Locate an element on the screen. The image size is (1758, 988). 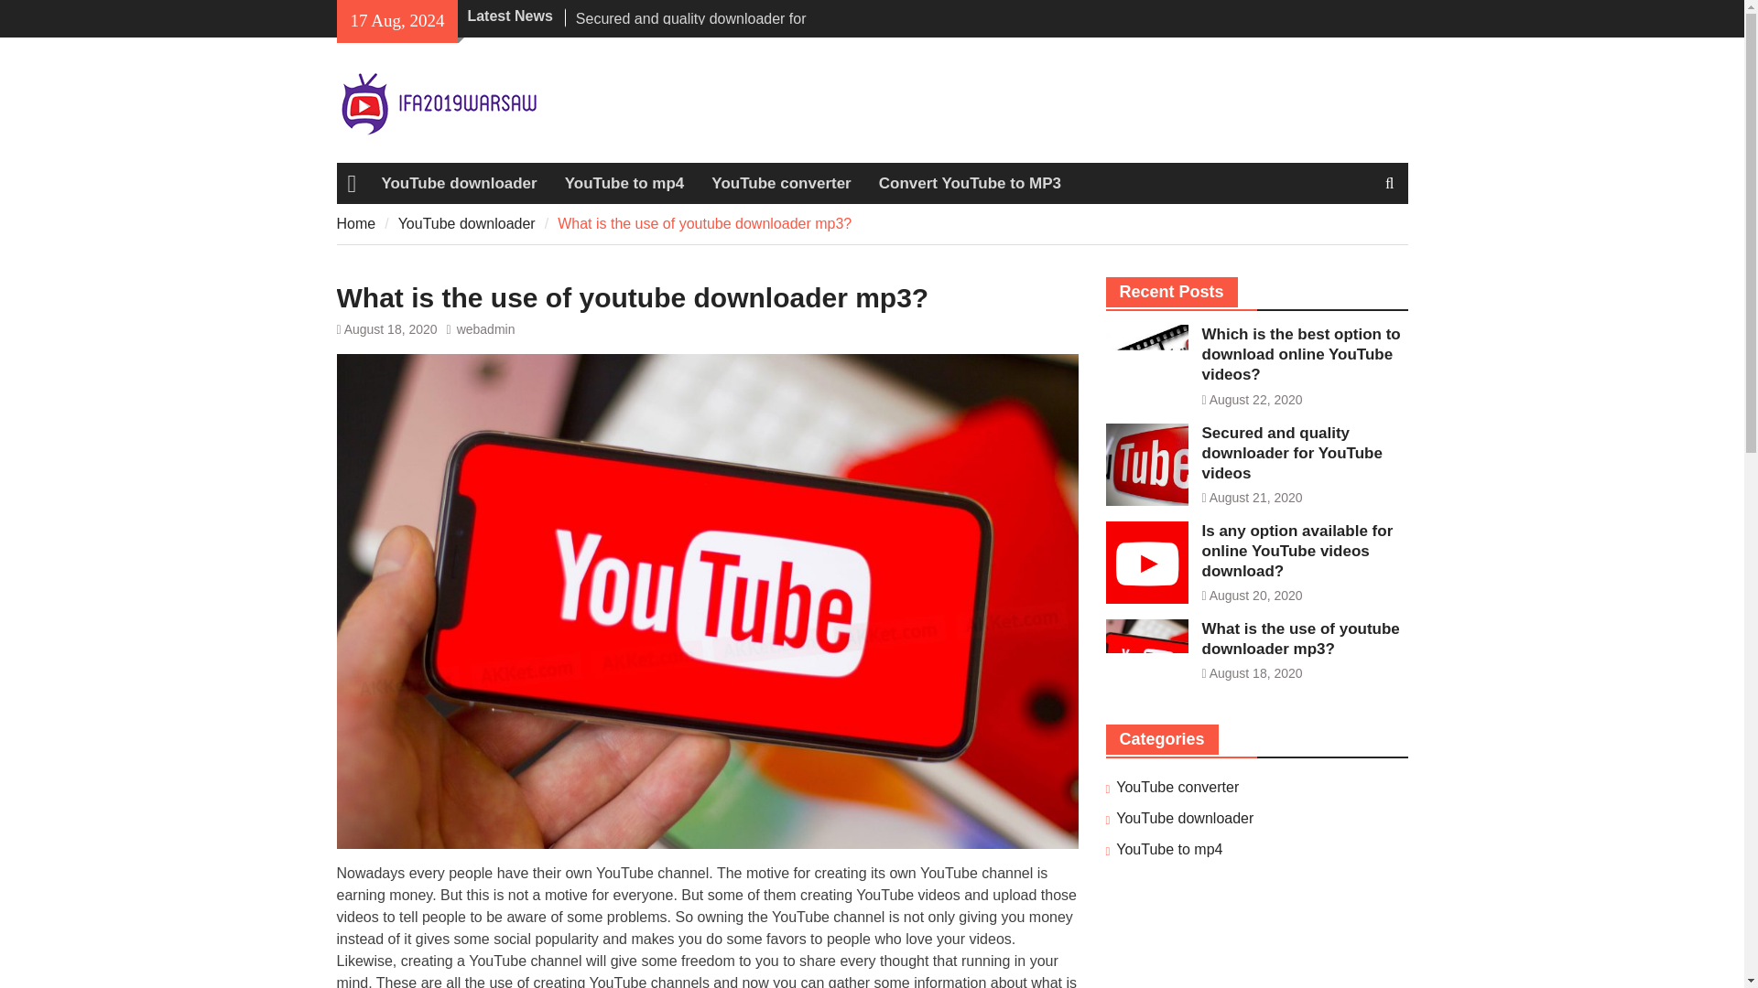
YouTube downloader is located at coordinates (467, 223).